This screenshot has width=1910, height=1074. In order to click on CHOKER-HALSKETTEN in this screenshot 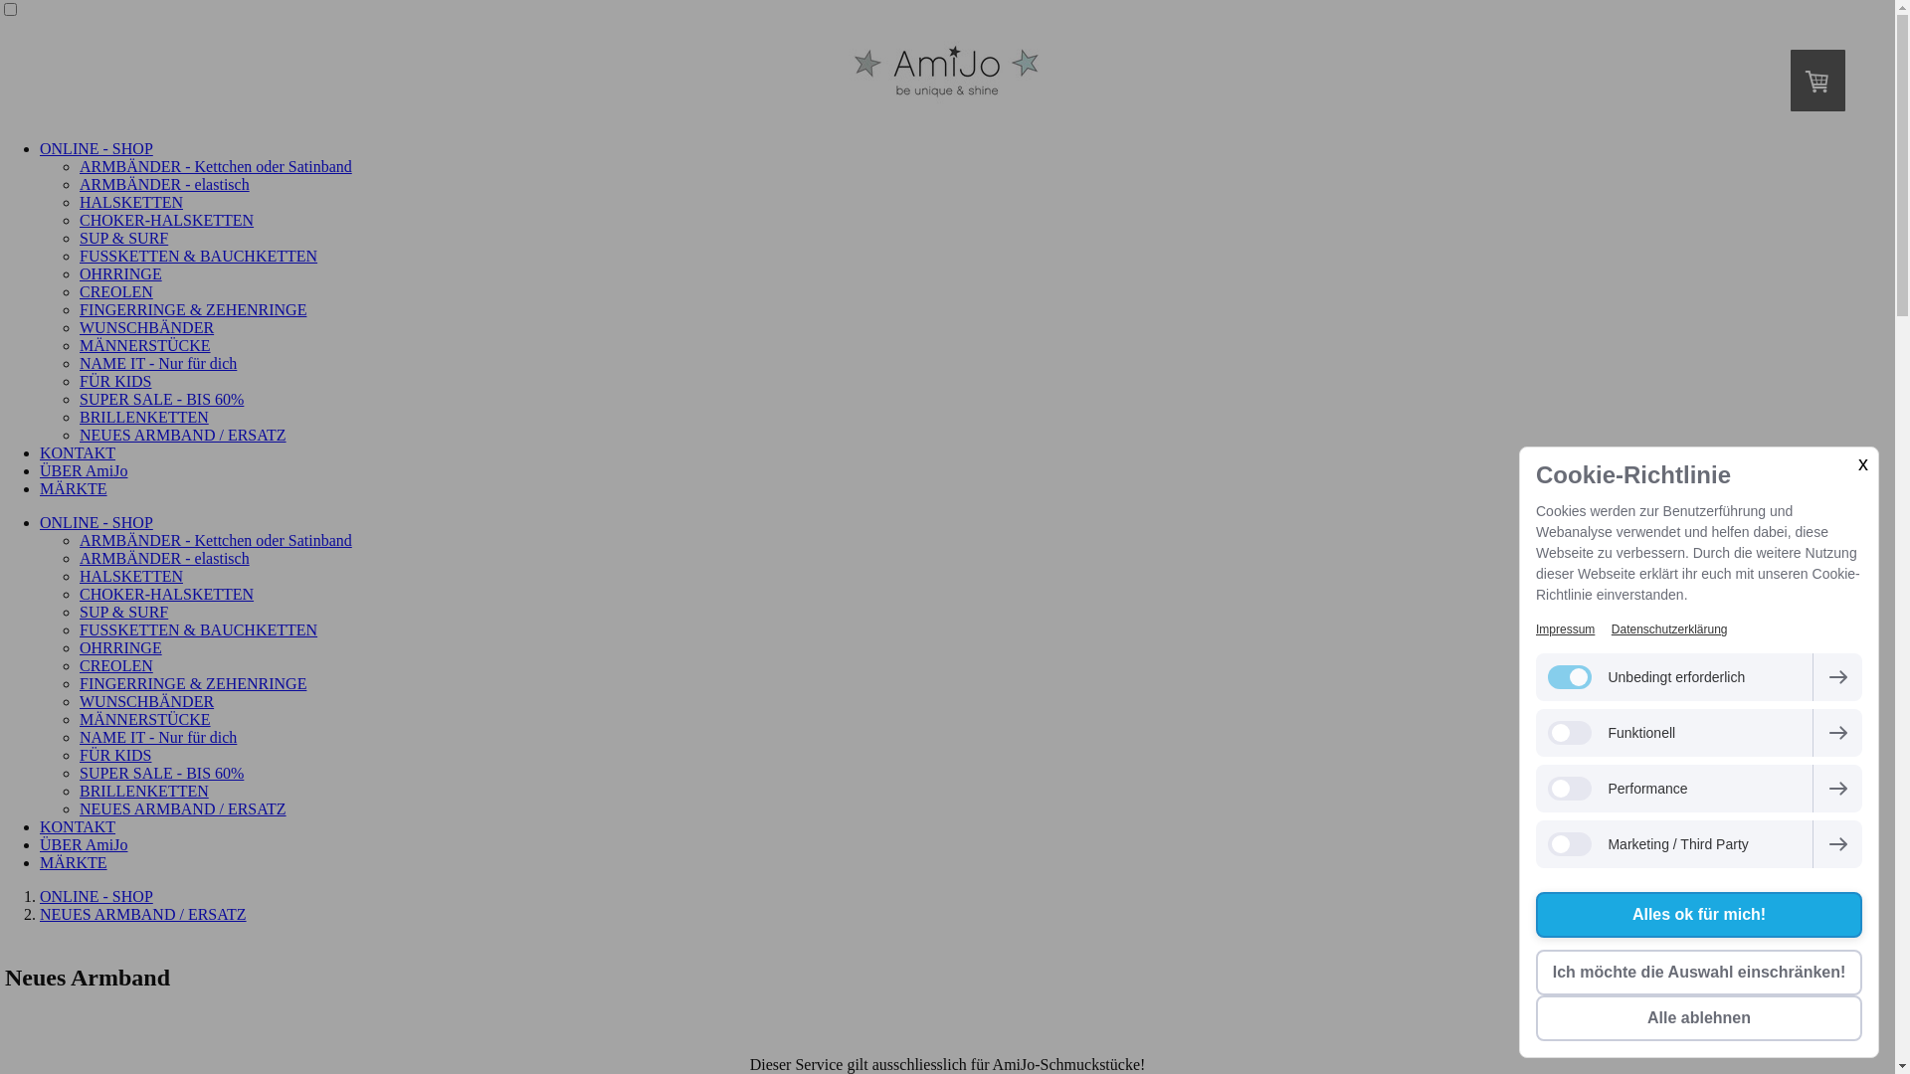, I will do `click(167, 221)`.